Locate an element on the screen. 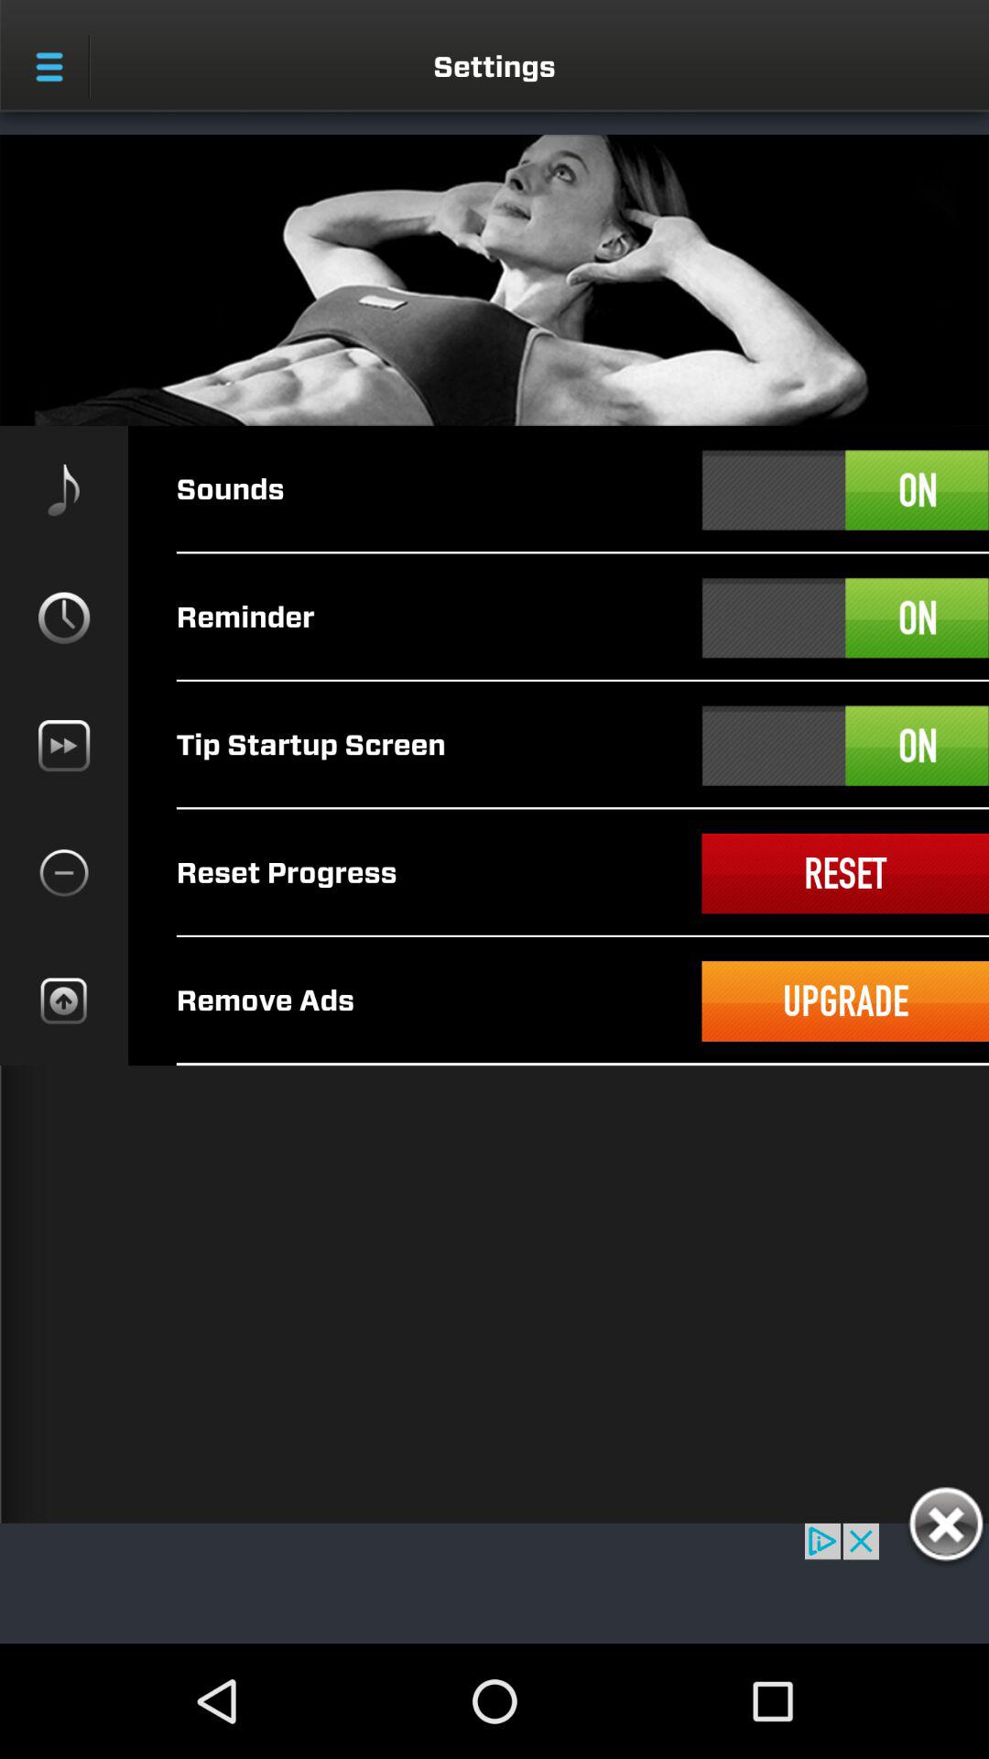  toggle a select option is located at coordinates (845, 617).